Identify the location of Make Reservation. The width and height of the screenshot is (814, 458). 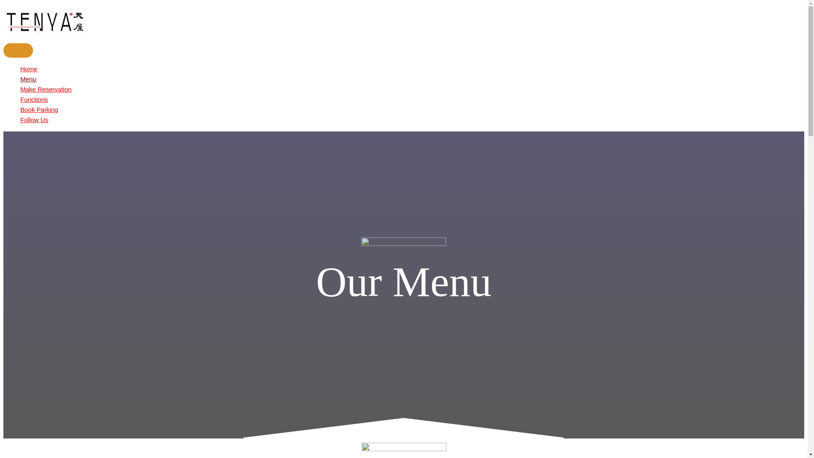
(275, 89).